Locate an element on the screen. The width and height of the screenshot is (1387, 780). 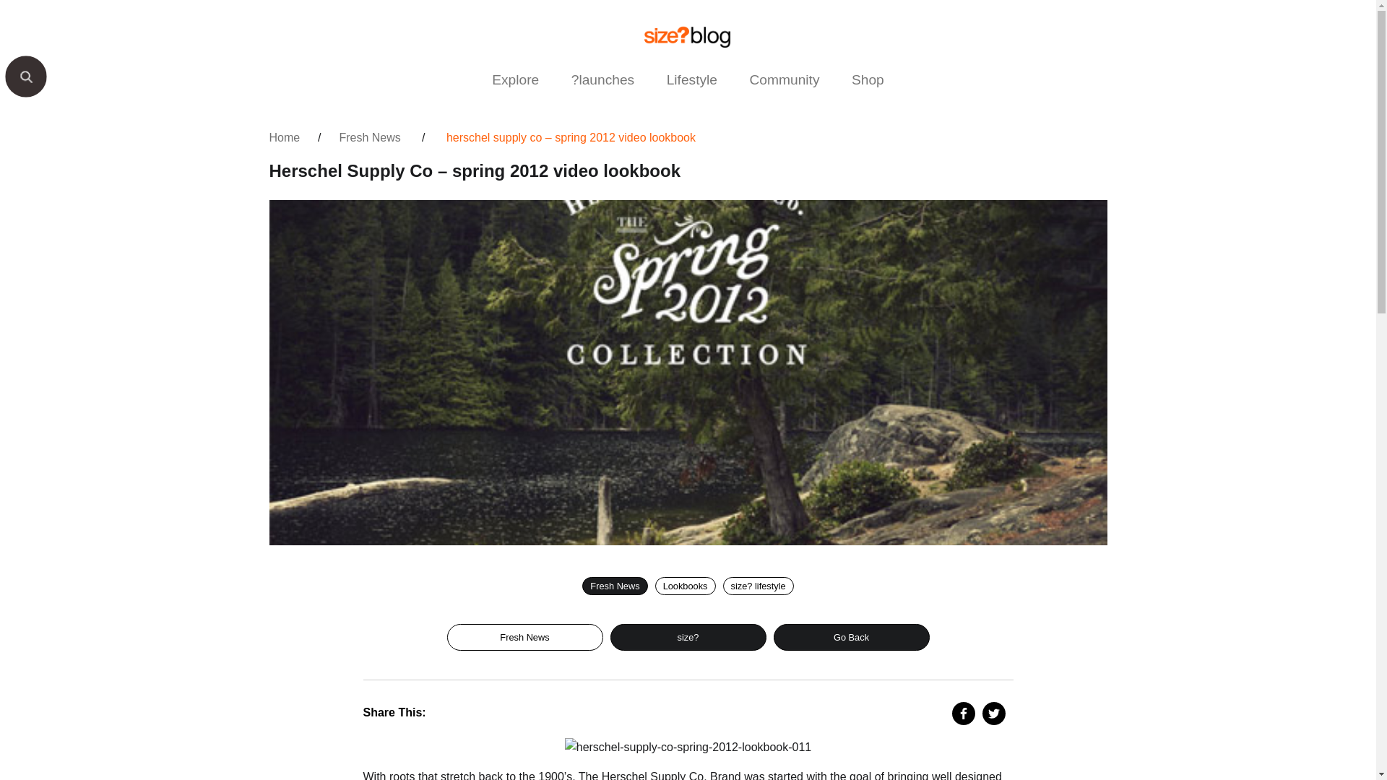
Explore is located at coordinates (515, 79).